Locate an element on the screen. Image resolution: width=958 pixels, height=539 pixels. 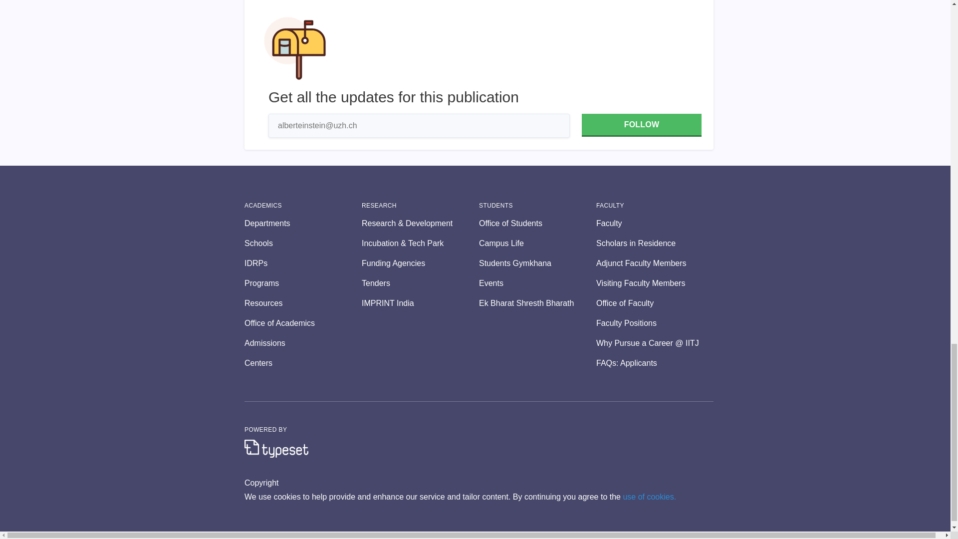
Departments is located at coordinates (303, 224).